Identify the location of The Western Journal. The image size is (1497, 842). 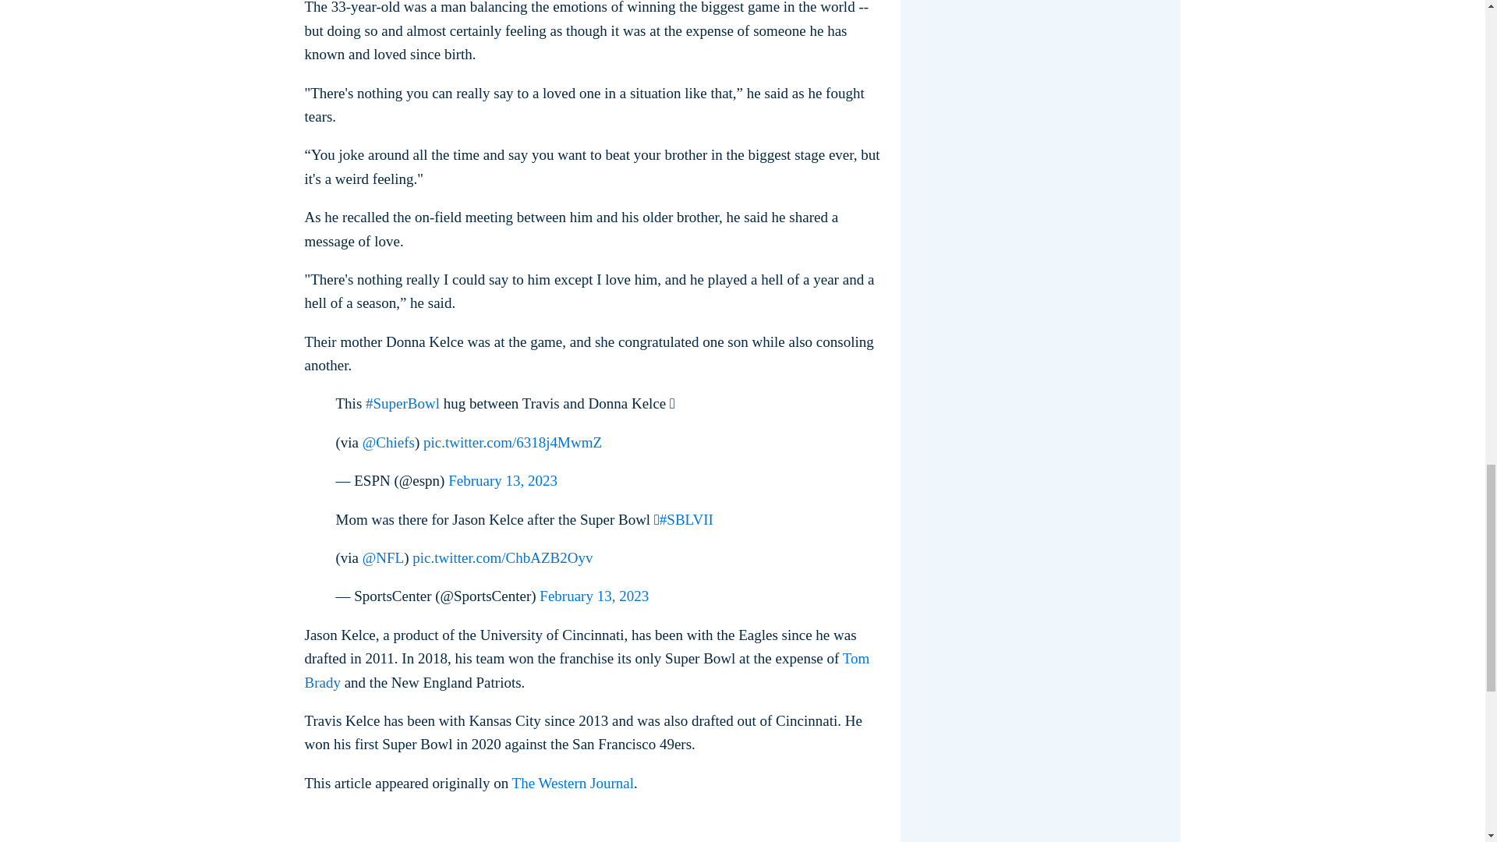
(572, 783).